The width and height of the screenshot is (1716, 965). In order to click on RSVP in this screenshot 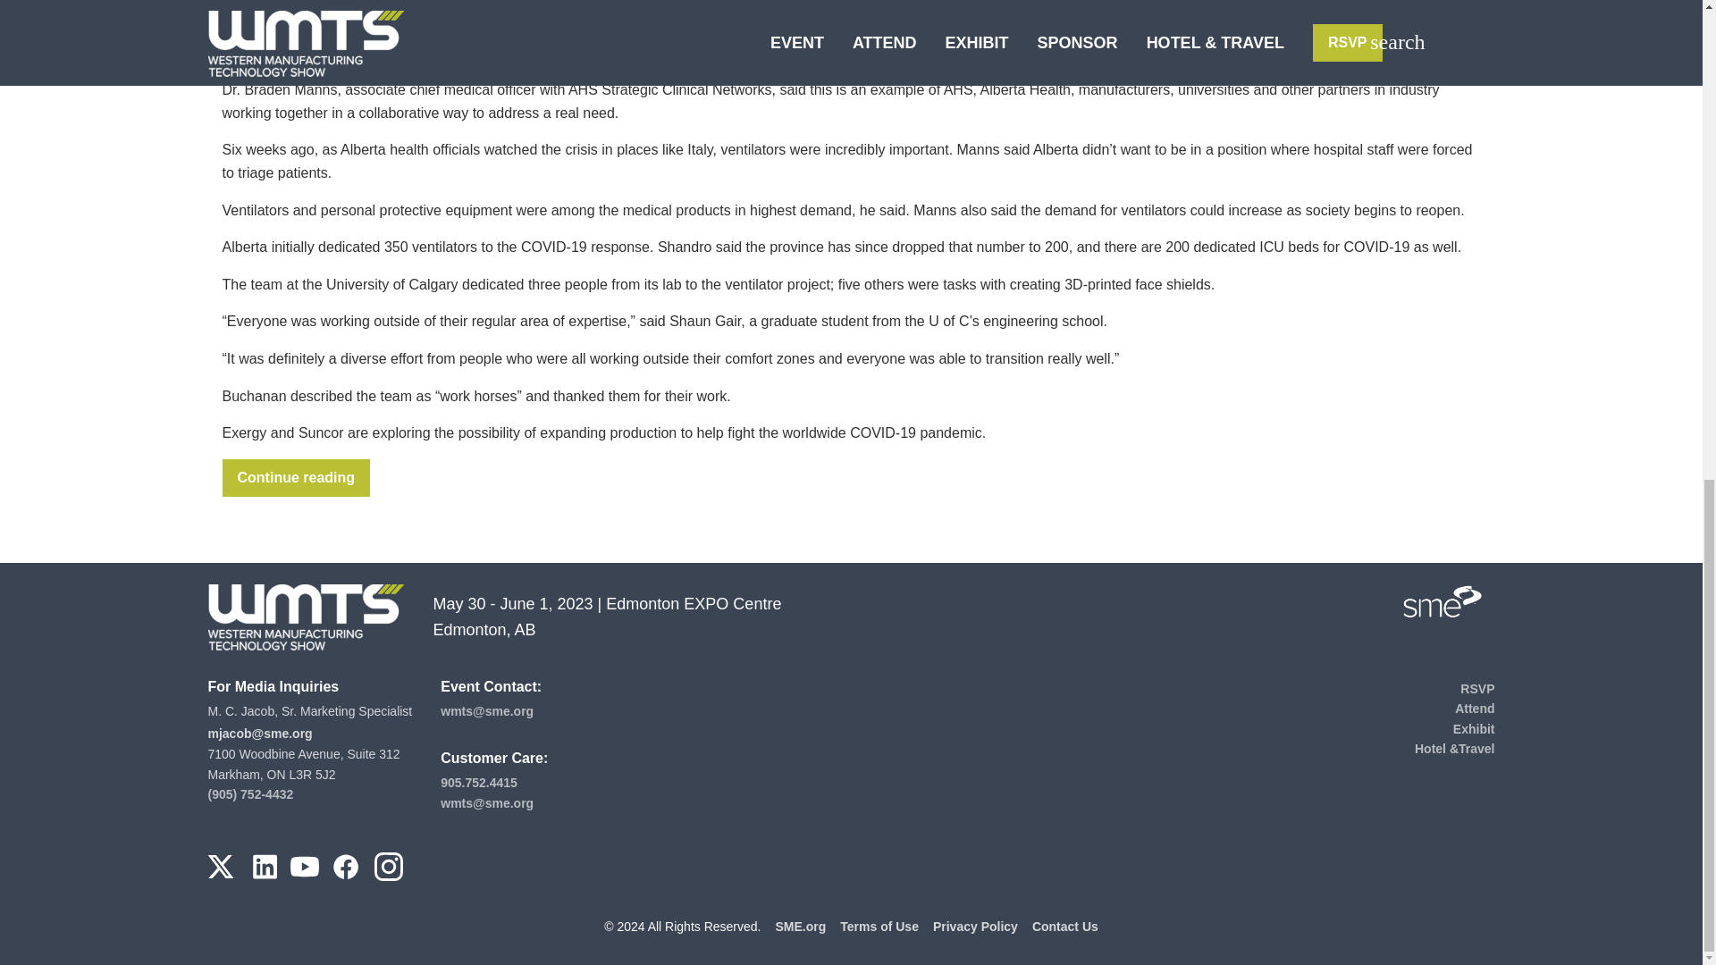, I will do `click(1476, 688)`.